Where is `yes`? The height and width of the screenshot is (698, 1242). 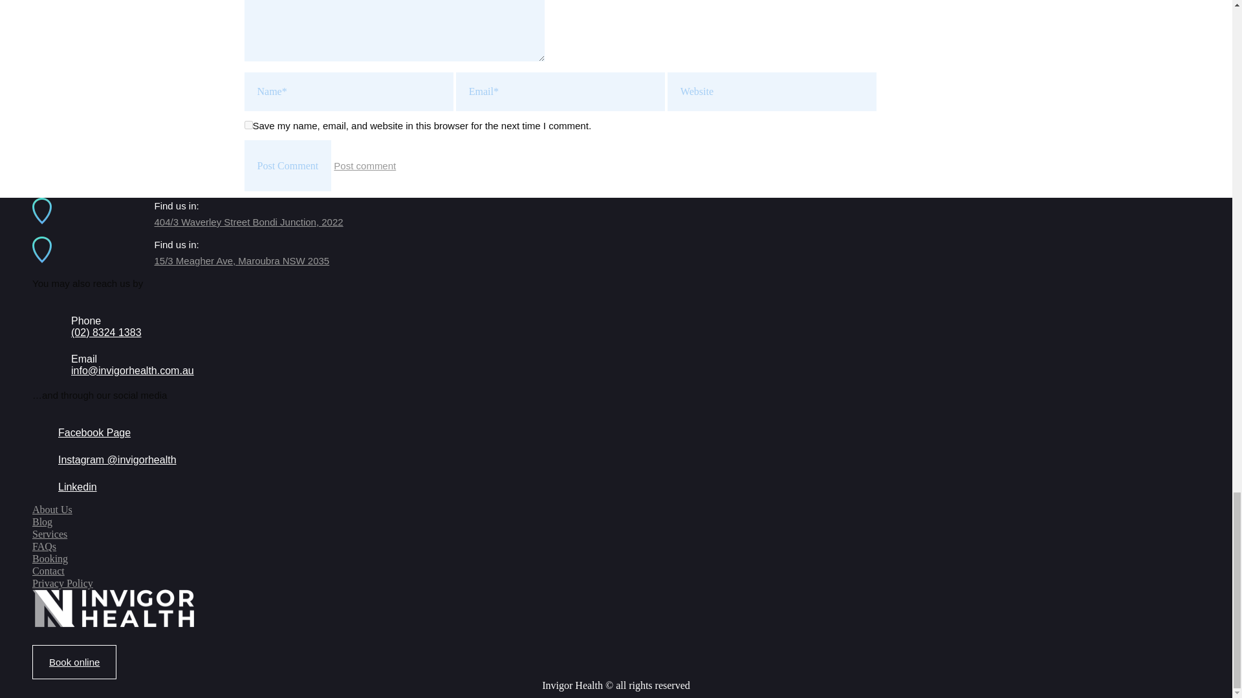 yes is located at coordinates (248, 124).